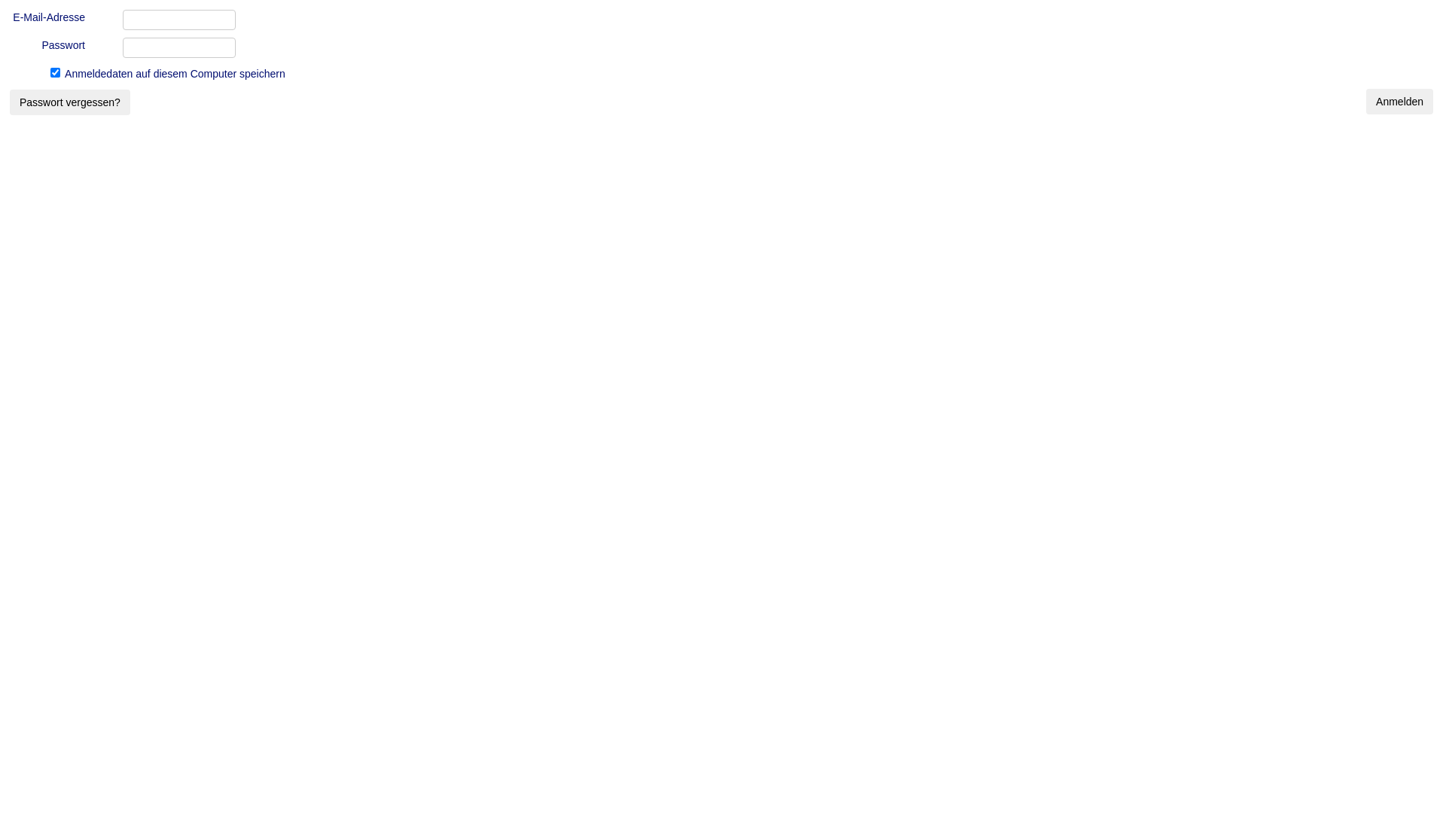 The width and height of the screenshot is (1446, 813). I want to click on        Anmelden       , so click(1399, 102).